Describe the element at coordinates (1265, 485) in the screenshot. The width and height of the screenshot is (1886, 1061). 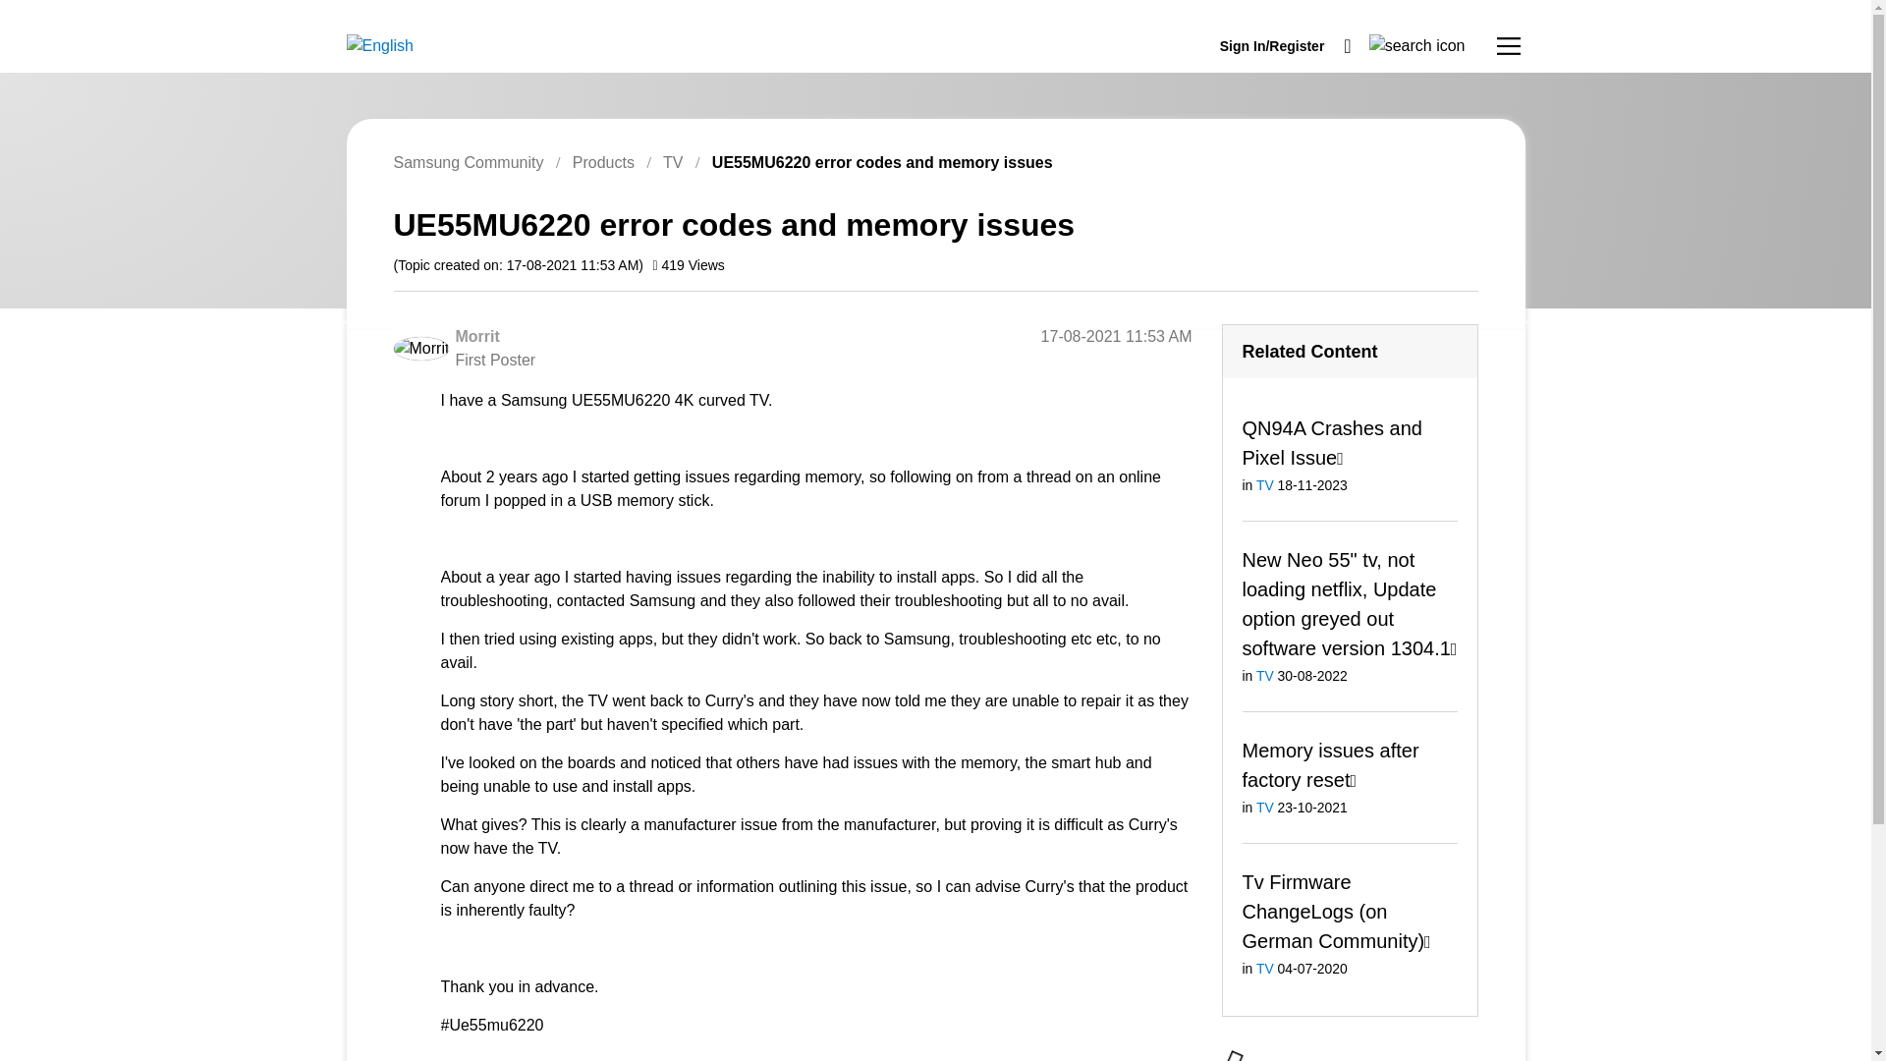
I see `TV` at that location.